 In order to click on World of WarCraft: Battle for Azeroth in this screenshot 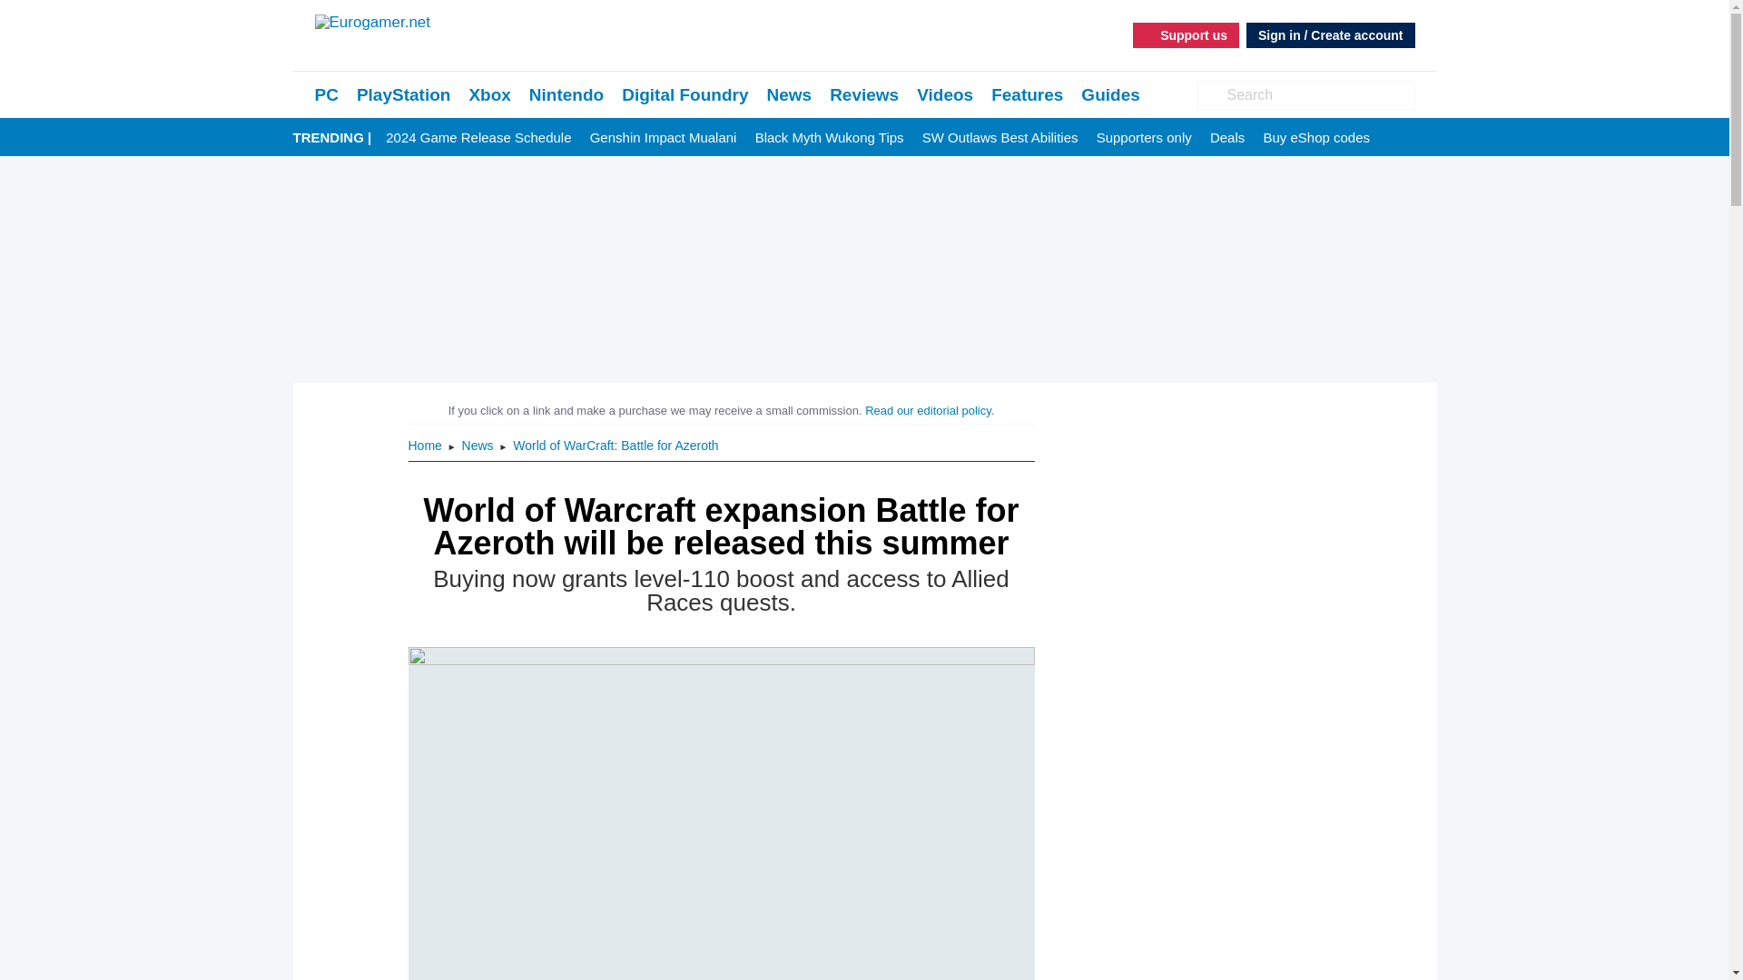, I will do `click(615, 445)`.